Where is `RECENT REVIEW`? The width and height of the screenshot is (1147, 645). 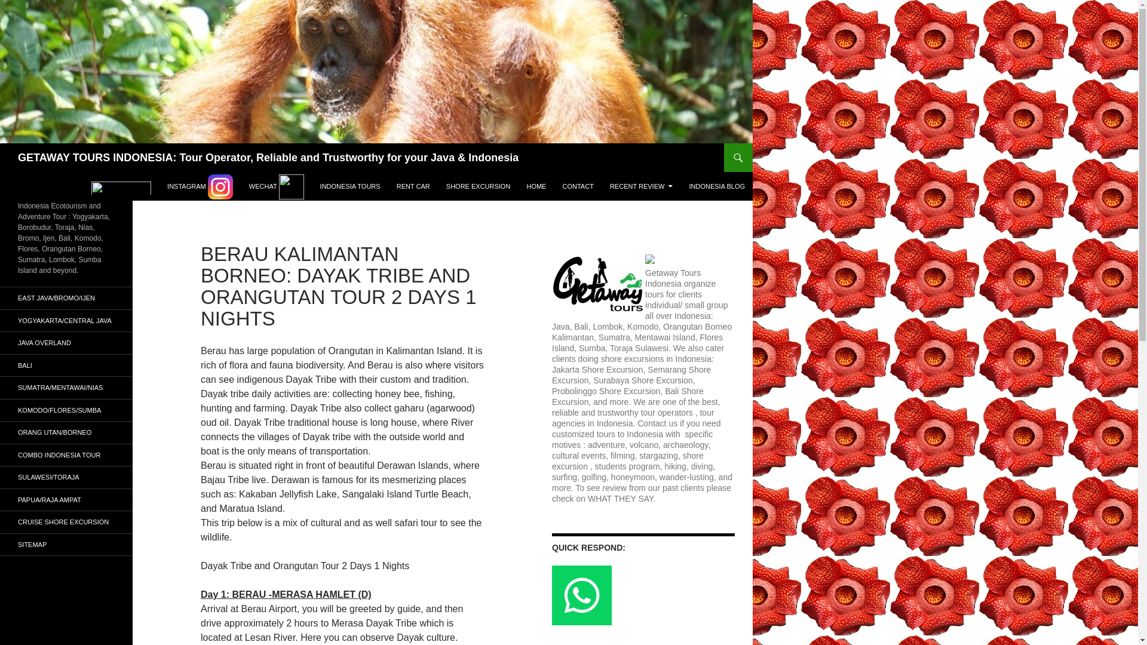 RECENT REVIEW is located at coordinates (642, 186).